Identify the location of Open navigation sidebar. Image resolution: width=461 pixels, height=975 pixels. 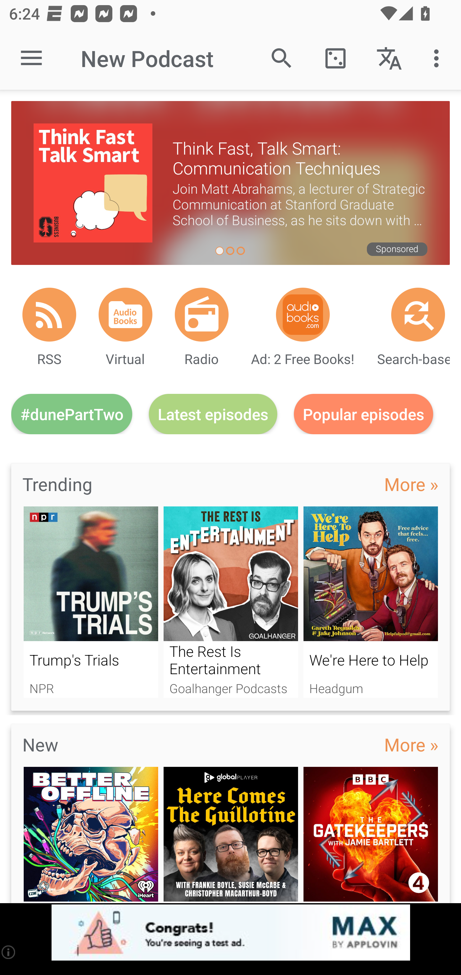
(31, 58).